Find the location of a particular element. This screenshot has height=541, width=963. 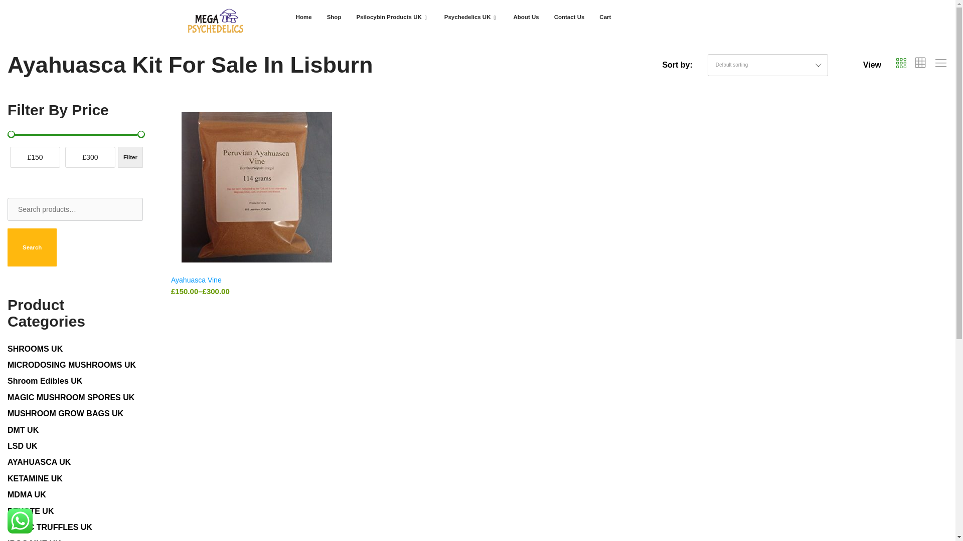

Cart is located at coordinates (605, 17).